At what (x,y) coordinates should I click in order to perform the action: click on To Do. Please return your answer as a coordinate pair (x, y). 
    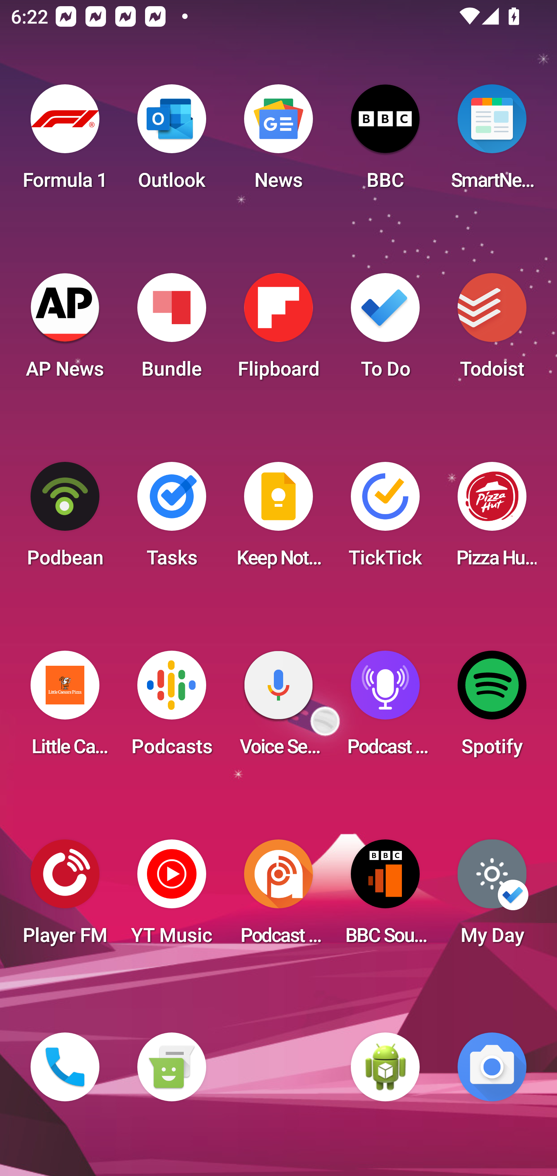
    Looking at the image, I should click on (385, 330).